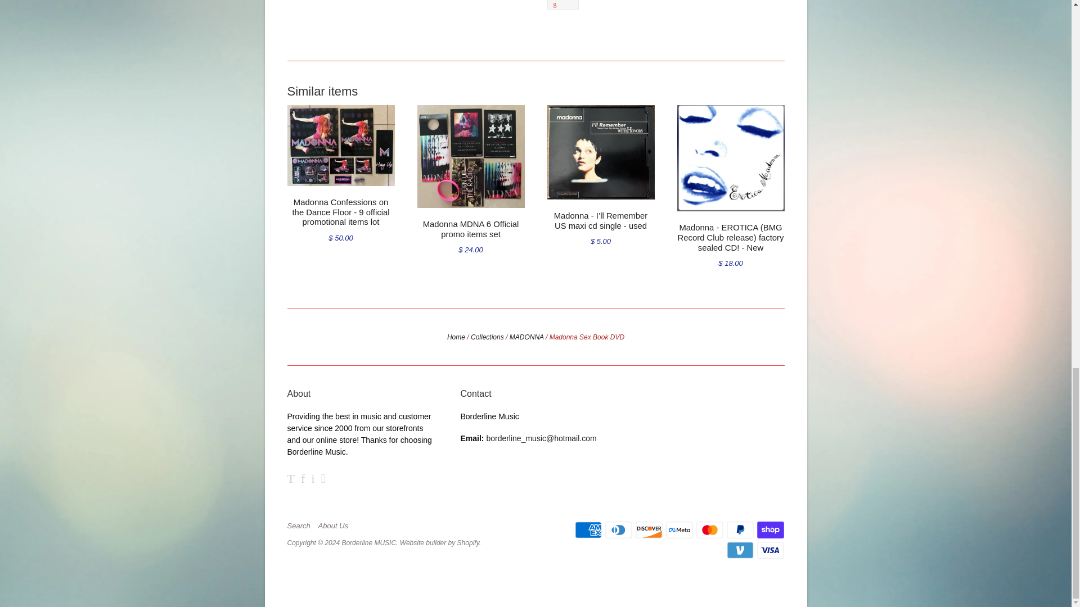  Describe the element at coordinates (471, 229) in the screenshot. I see `Madonna MDNA 6 Official promo items set` at that location.